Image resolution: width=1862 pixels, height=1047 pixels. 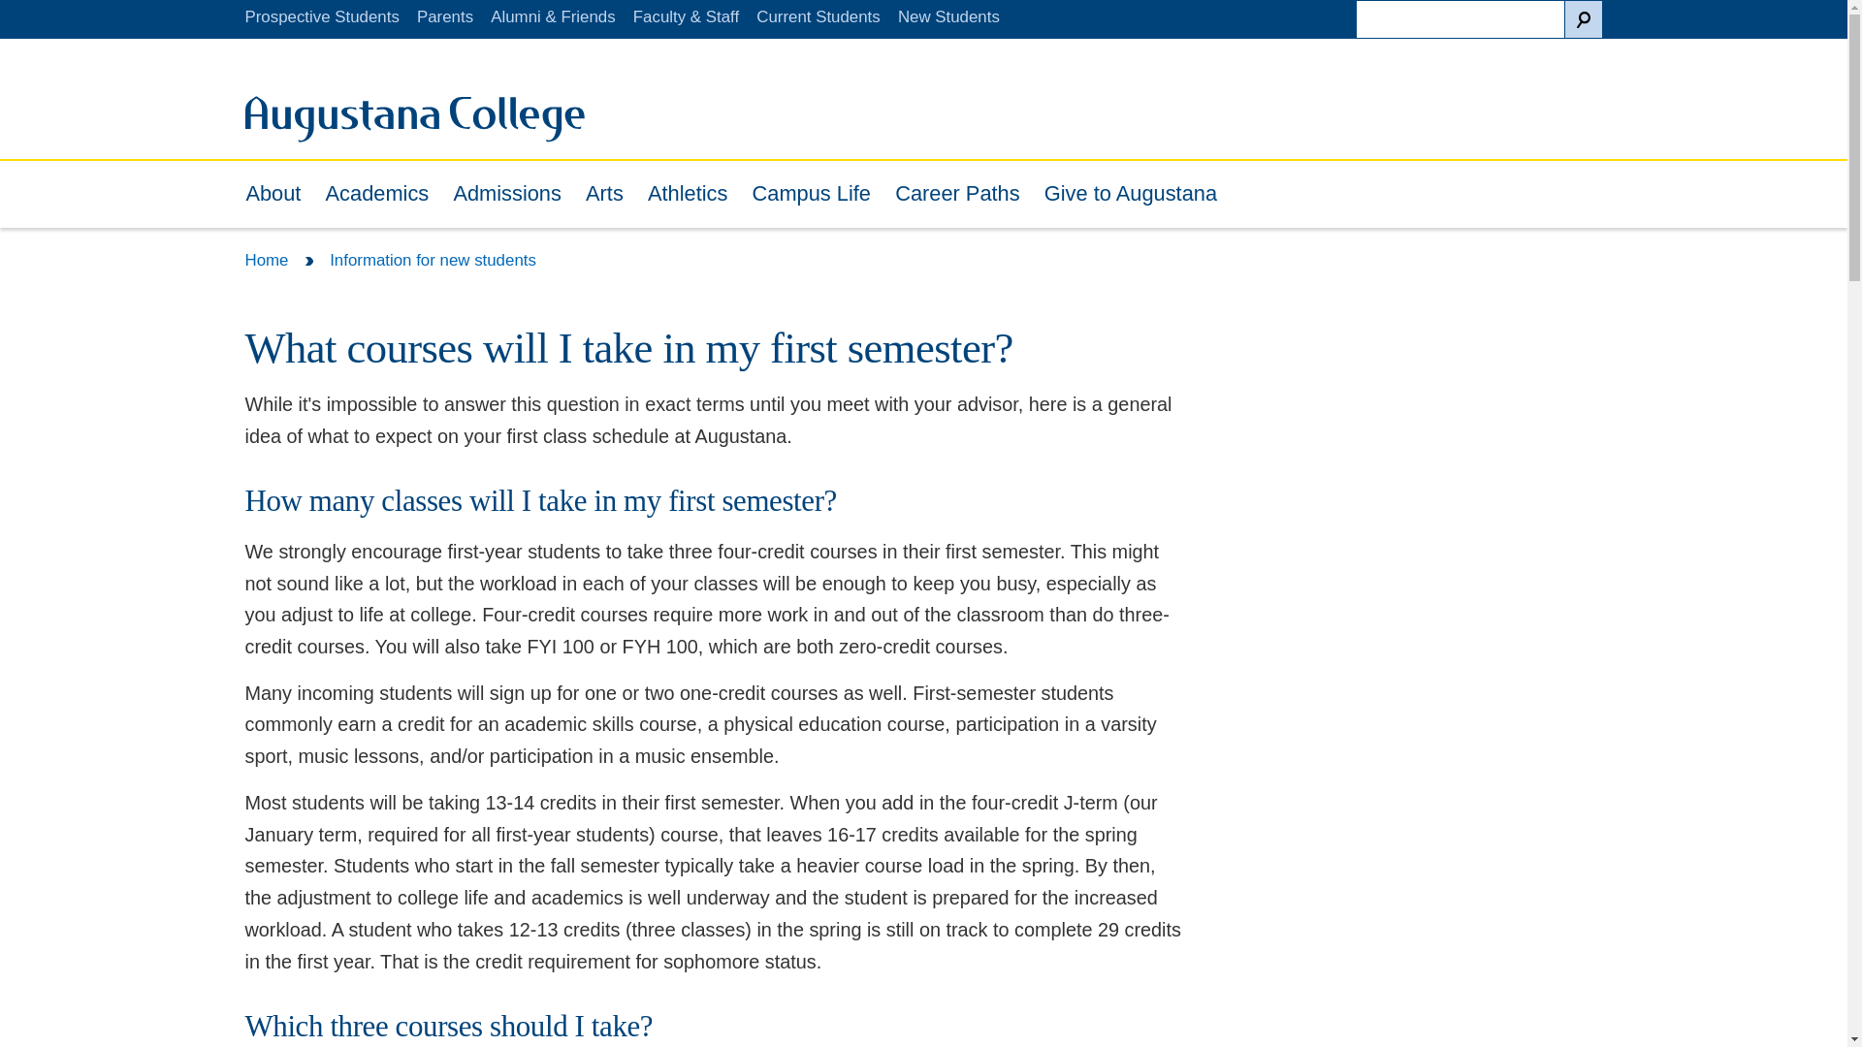 What do you see at coordinates (273, 194) in the screenshot?
I see `About` at bounding box center [273, 194].